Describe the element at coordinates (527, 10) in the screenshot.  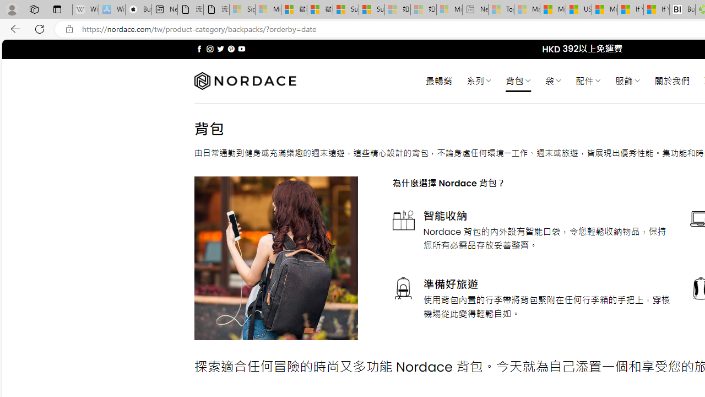
I see `Marine life - MSN - Sleeping` at that location.